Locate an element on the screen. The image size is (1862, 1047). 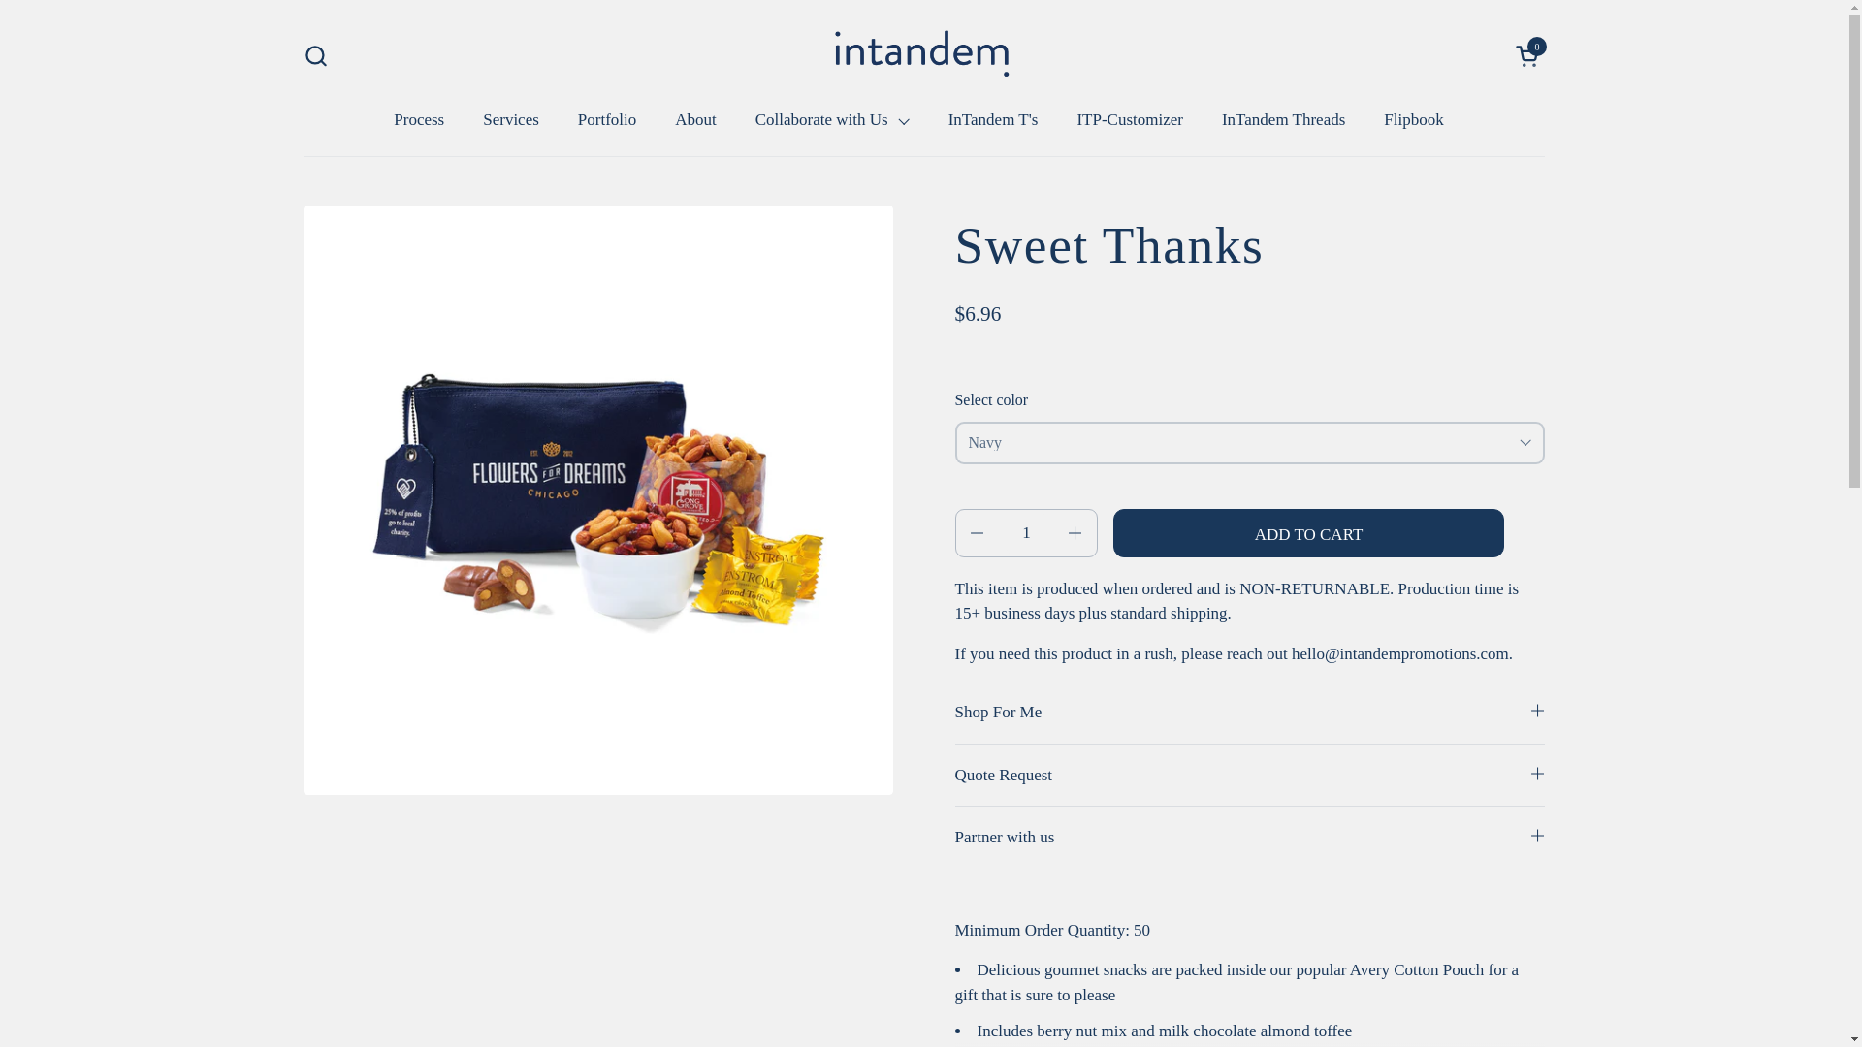
Portfolio is located at coordinates (1130, 119).